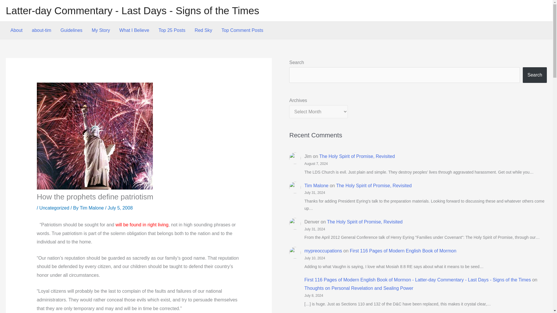 Image resolution: width=557 pixels, height=313 pixels. What do you see at coordinates (16, 30) in the screenshot?
I see `About` at bounding box center [16, 30].